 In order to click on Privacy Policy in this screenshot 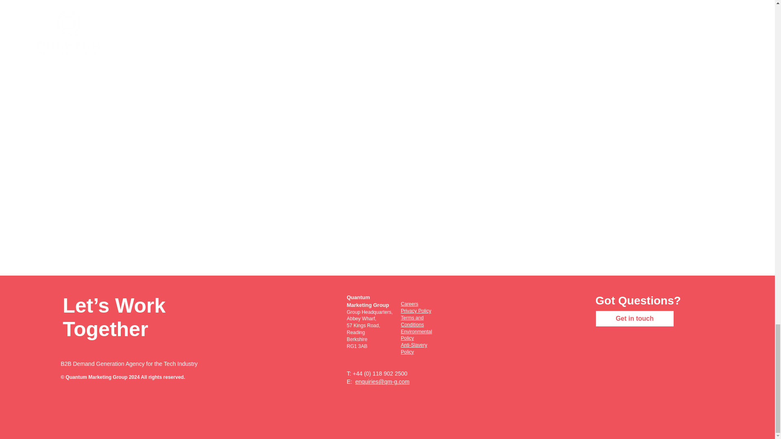, I will do `click(416, 311)`.